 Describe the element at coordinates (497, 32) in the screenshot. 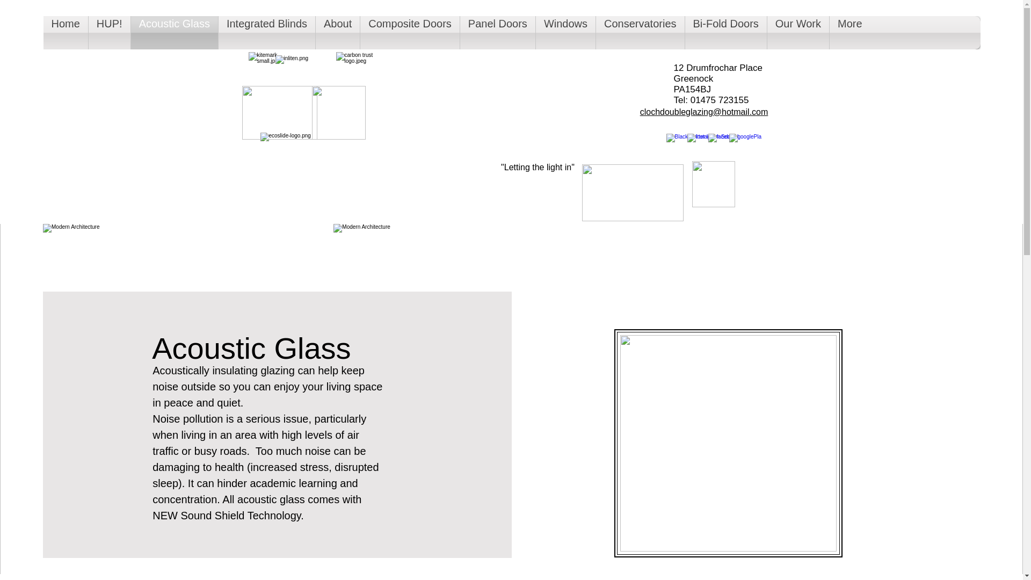

I see `Panel Doors` at that location.